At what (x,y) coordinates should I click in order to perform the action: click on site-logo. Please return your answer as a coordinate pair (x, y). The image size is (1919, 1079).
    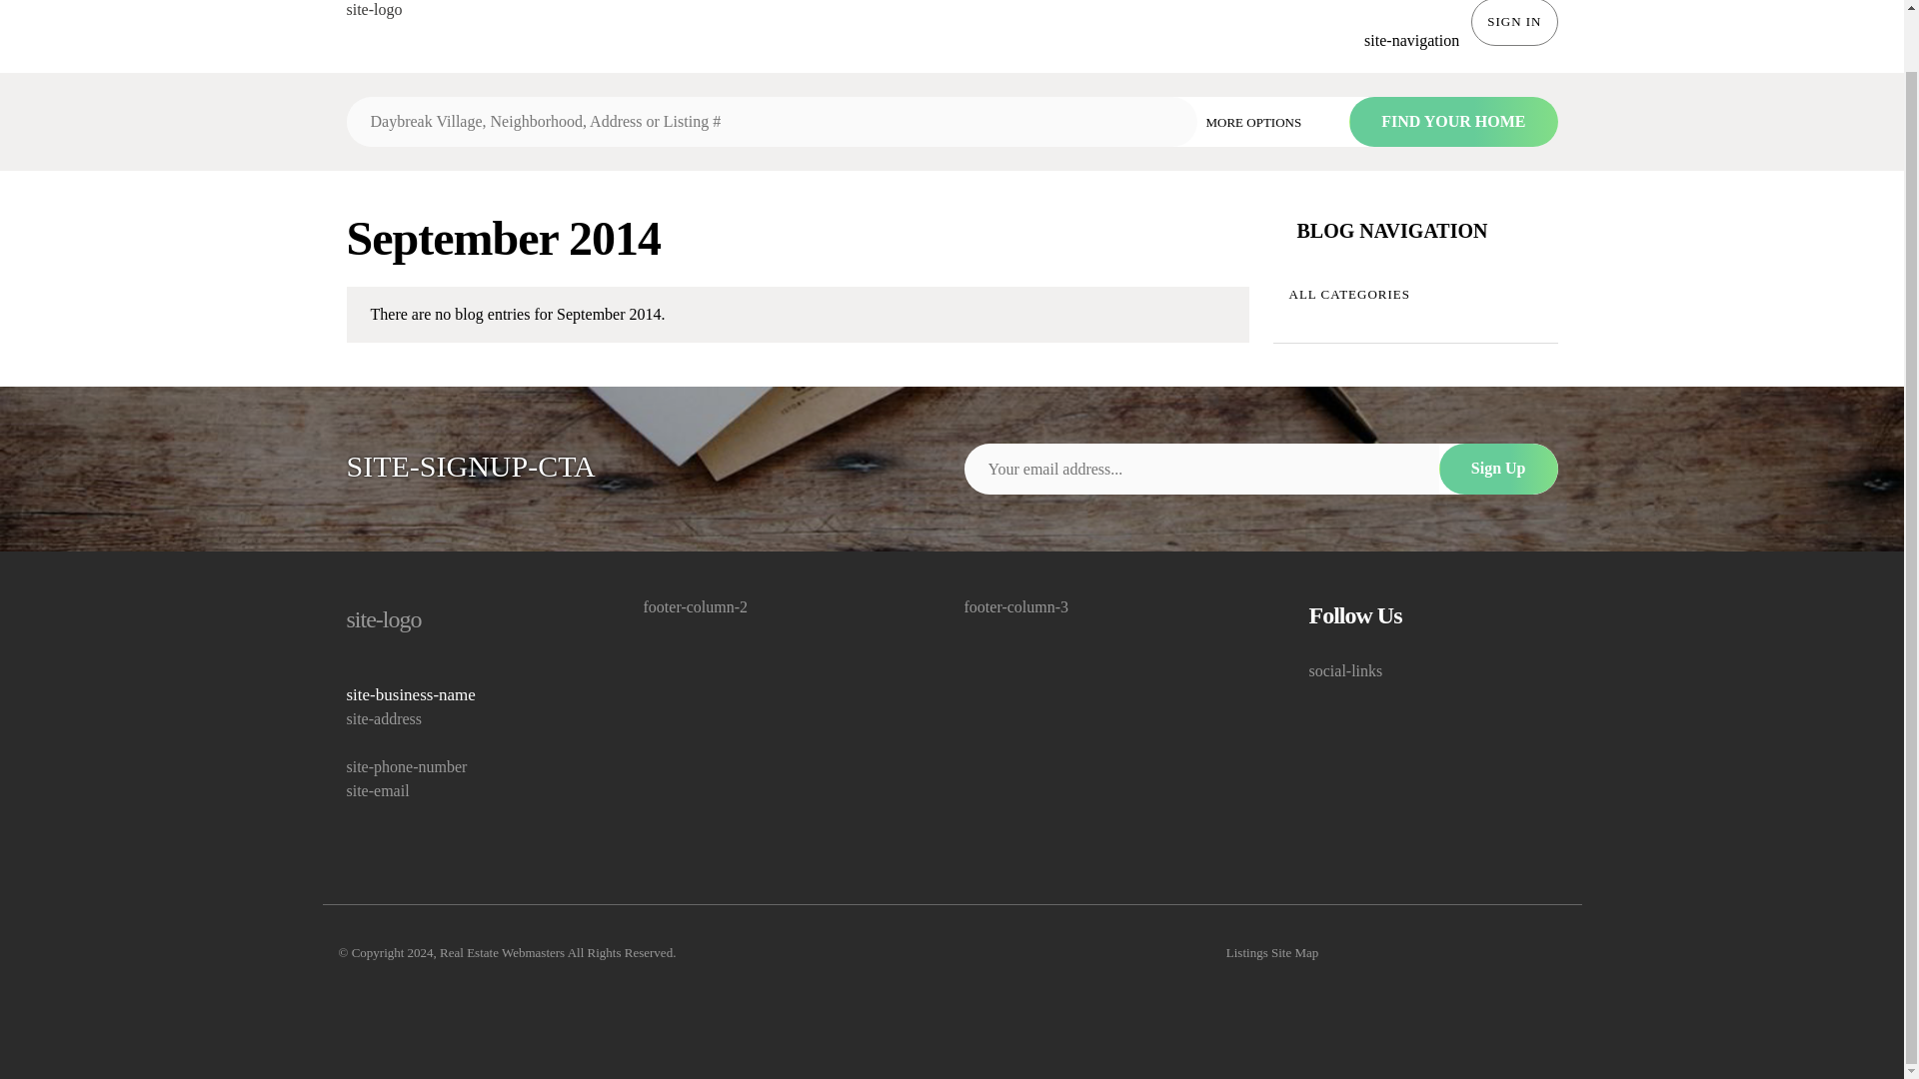
    Looking at the image, I should click on (470, 619).